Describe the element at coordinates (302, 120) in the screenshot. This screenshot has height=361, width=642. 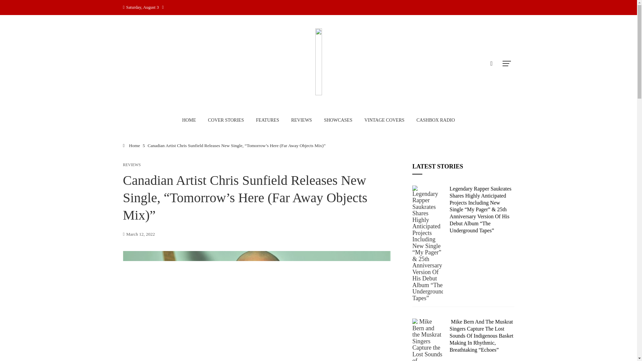
I see `REVIEWS` at that location.